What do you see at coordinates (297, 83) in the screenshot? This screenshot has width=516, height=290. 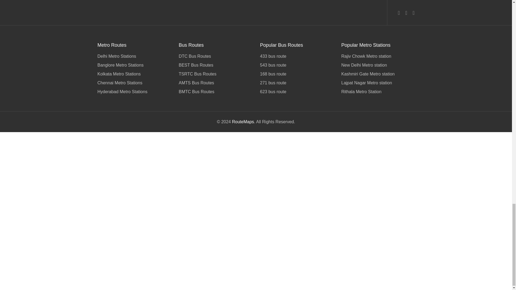 I see `271 bus route` at bounding box center [297, 83].